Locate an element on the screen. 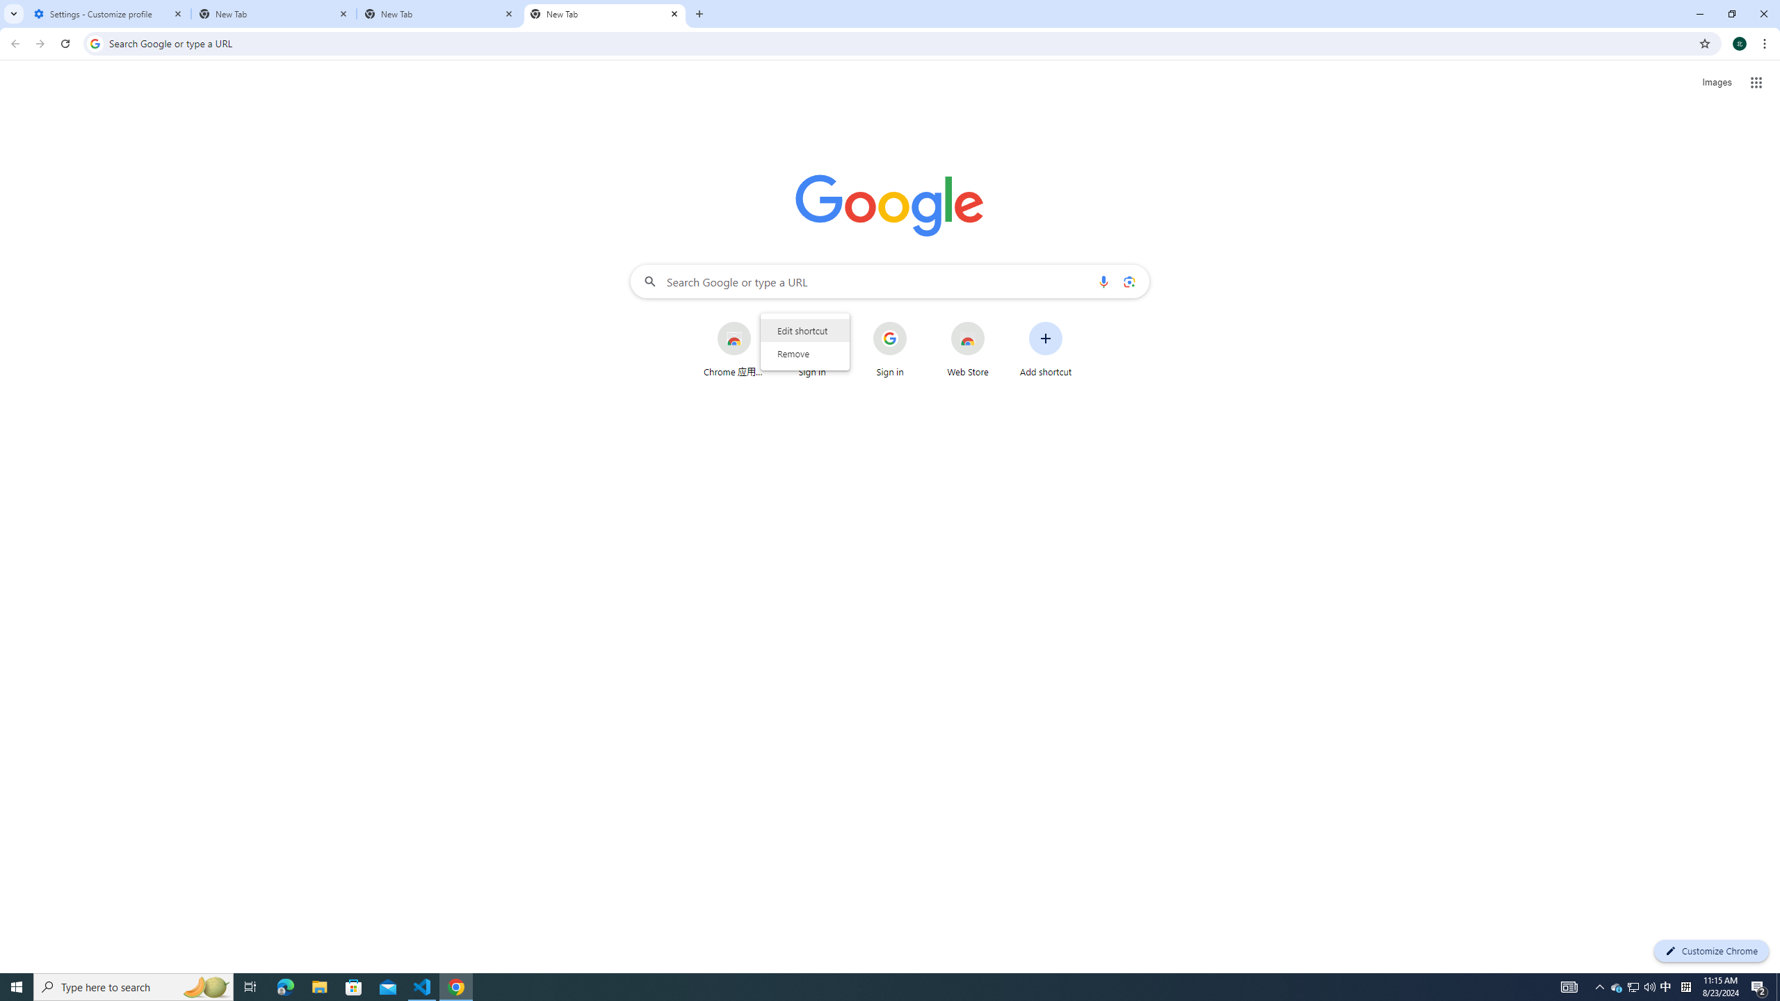 The height and width of the screenshot is (1001, 1780). Address and search bar is located at coordinates (900, 43).